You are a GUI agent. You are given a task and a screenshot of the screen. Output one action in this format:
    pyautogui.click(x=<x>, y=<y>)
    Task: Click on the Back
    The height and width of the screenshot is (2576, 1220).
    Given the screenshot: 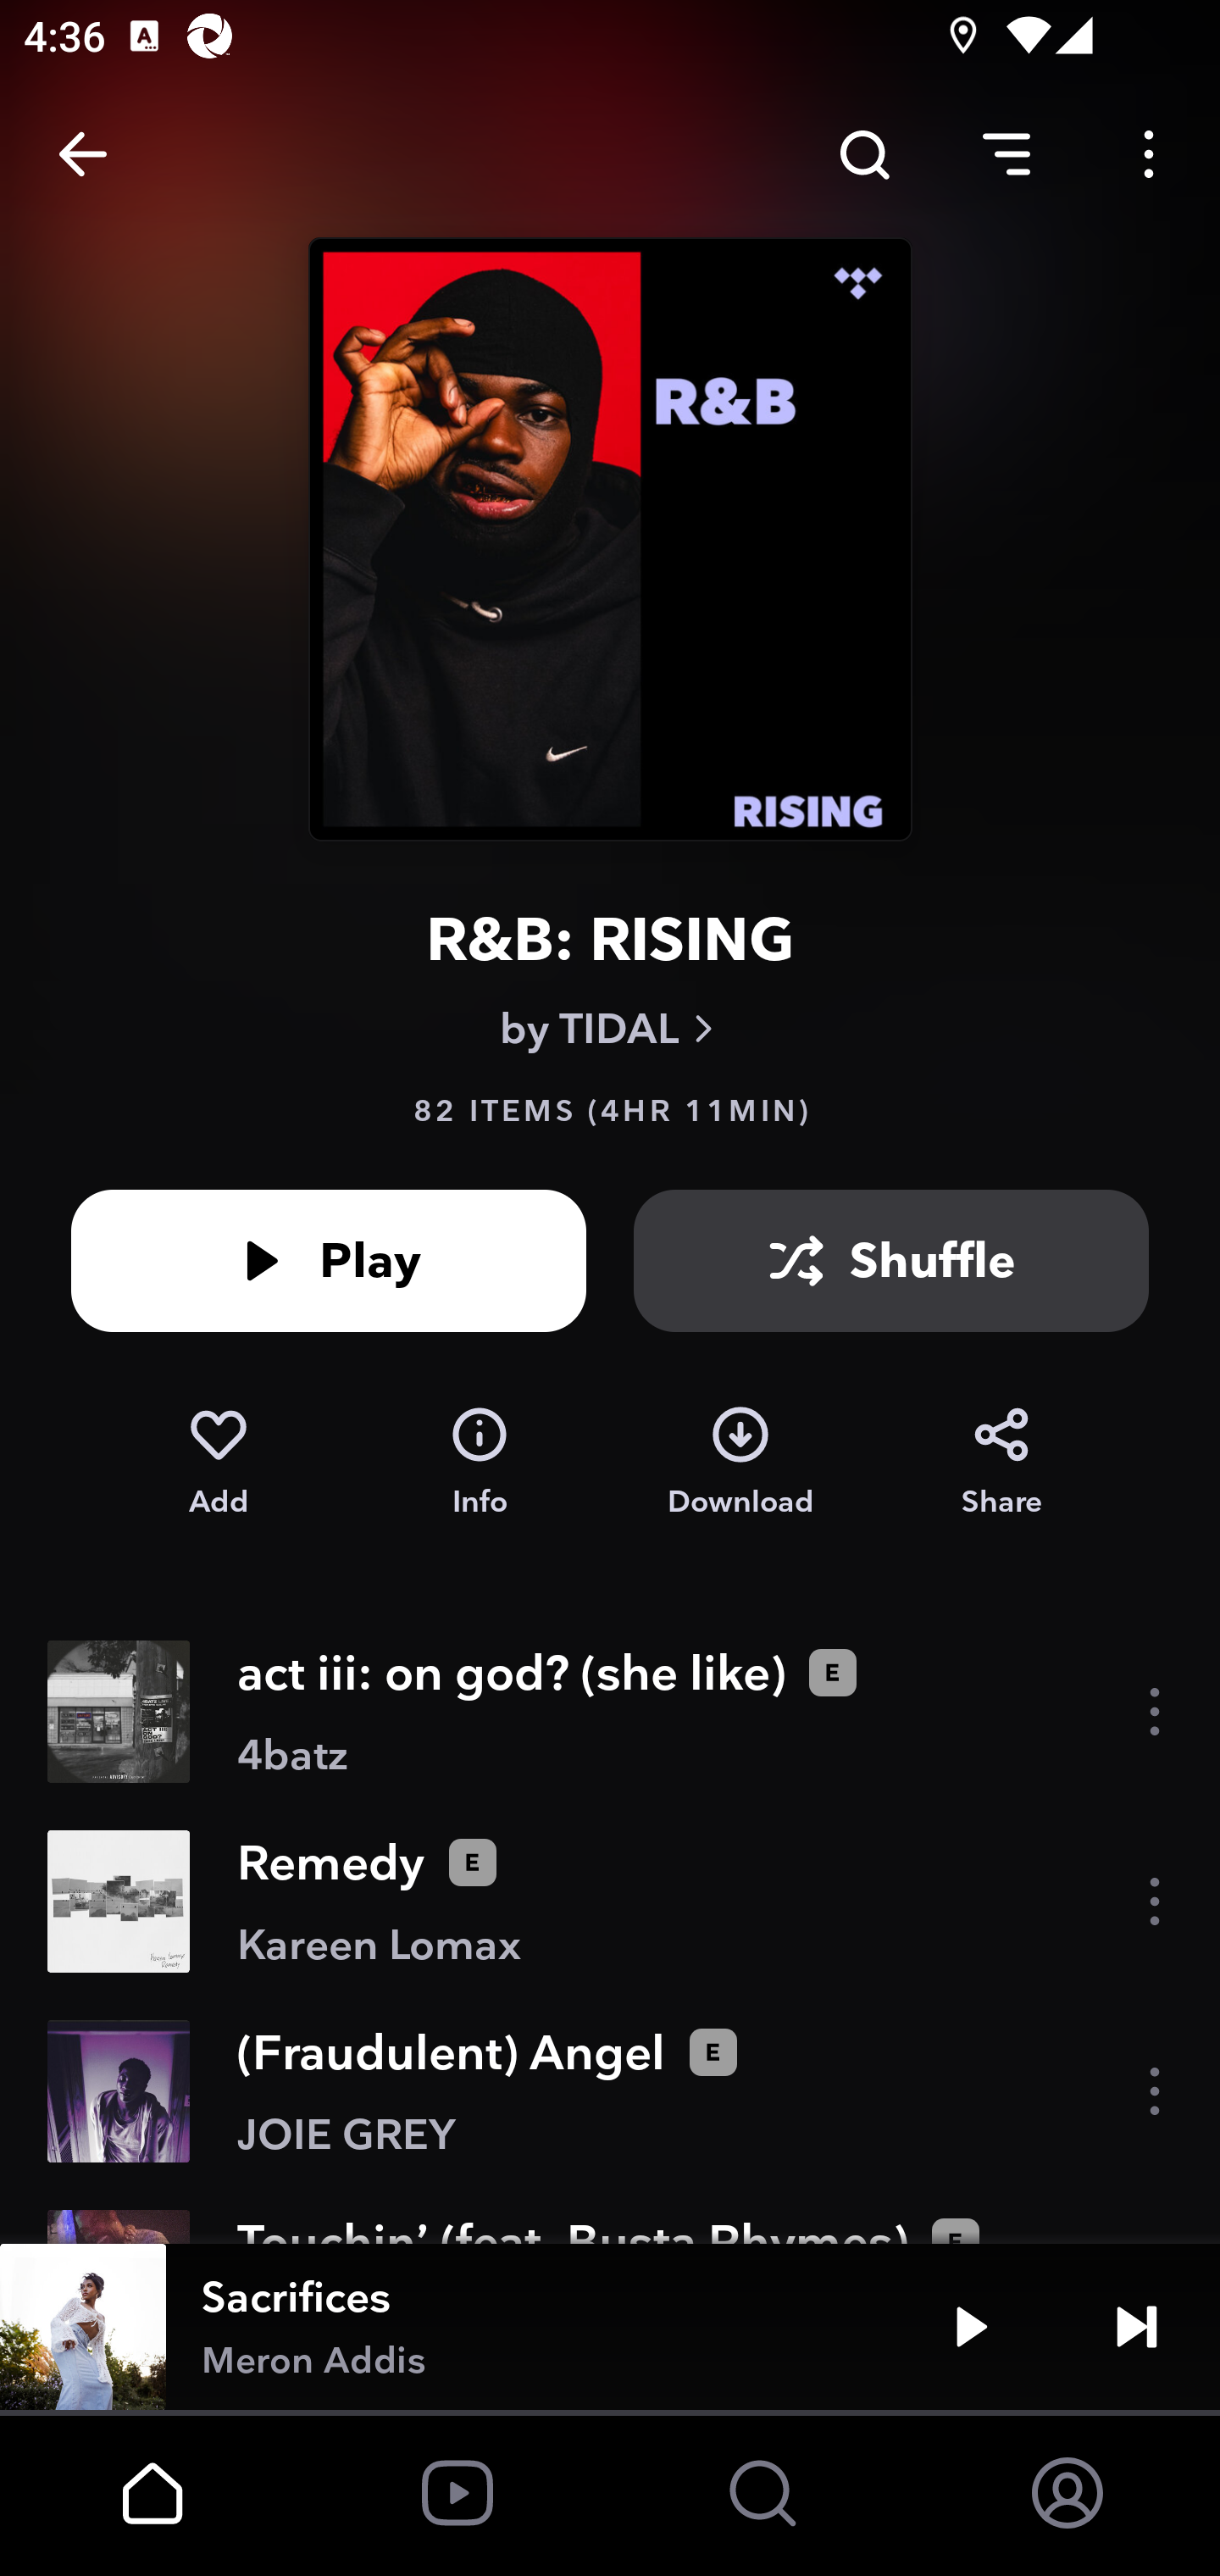 What is the action you would take?
    pyautogui.click(x=83, y=154)
    